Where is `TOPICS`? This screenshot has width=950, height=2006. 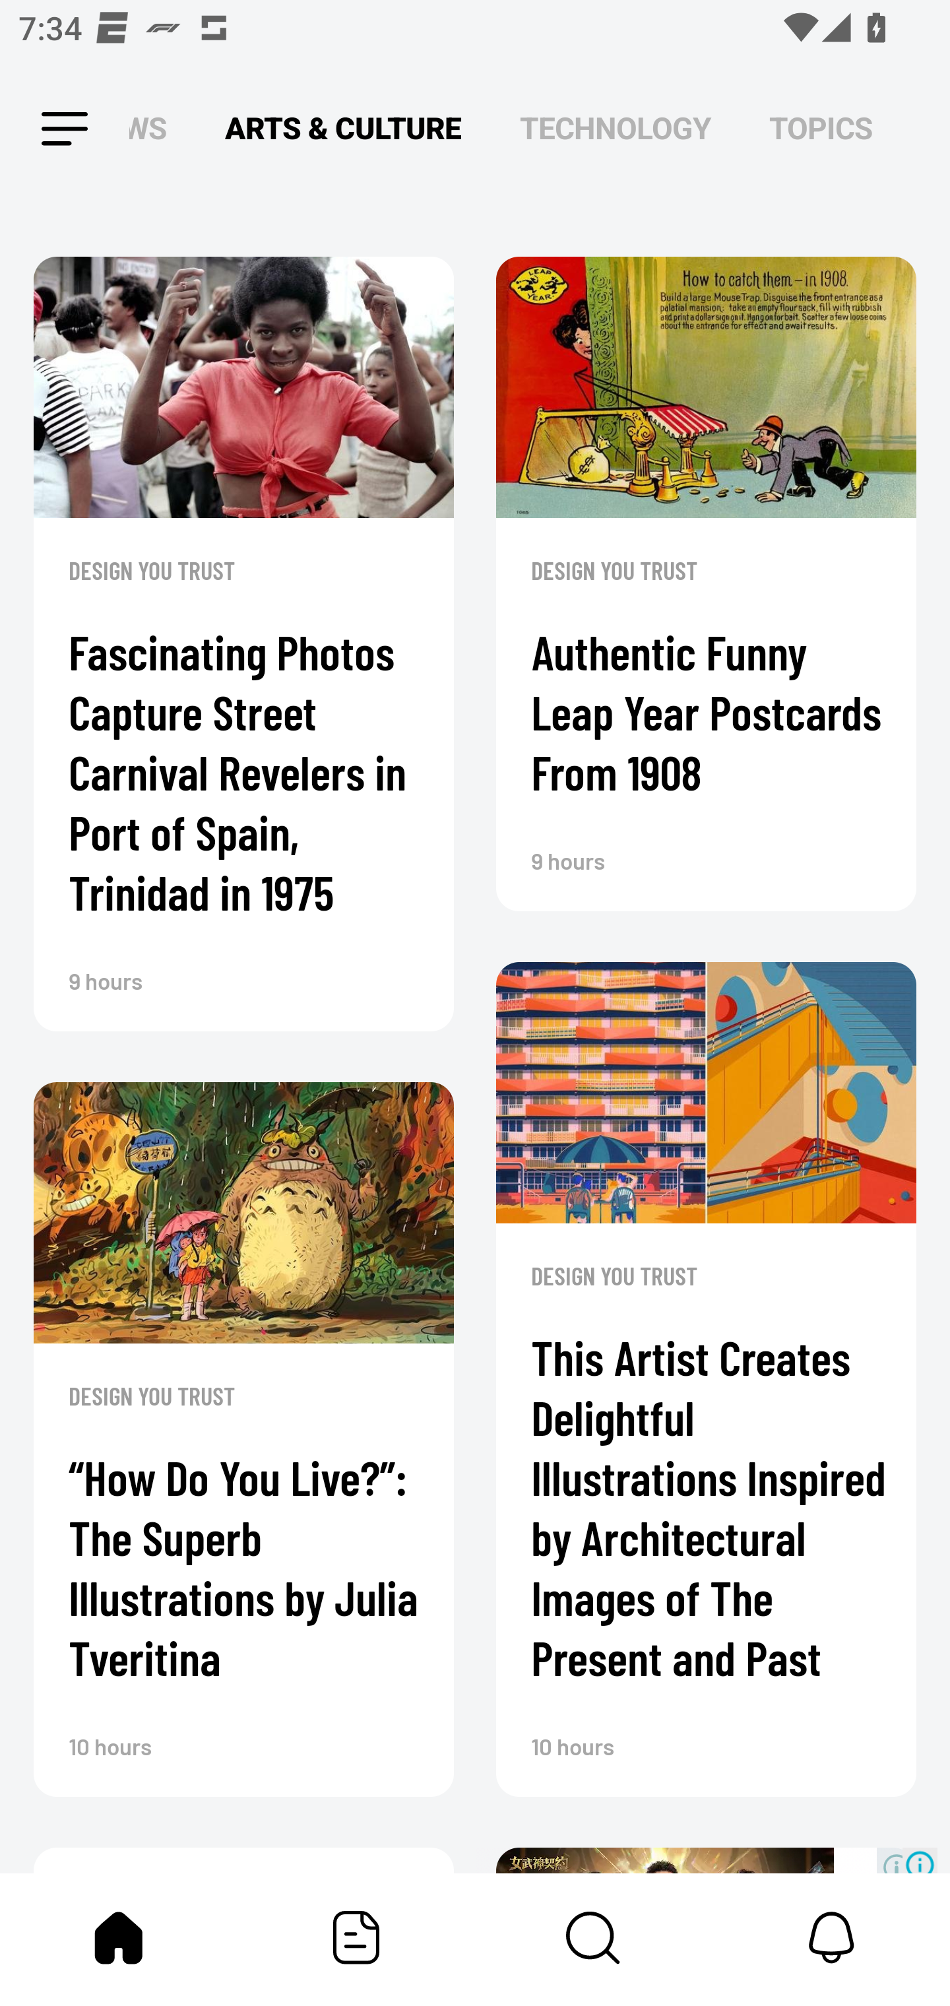
TOPICS is located at coordinates (821, 129).